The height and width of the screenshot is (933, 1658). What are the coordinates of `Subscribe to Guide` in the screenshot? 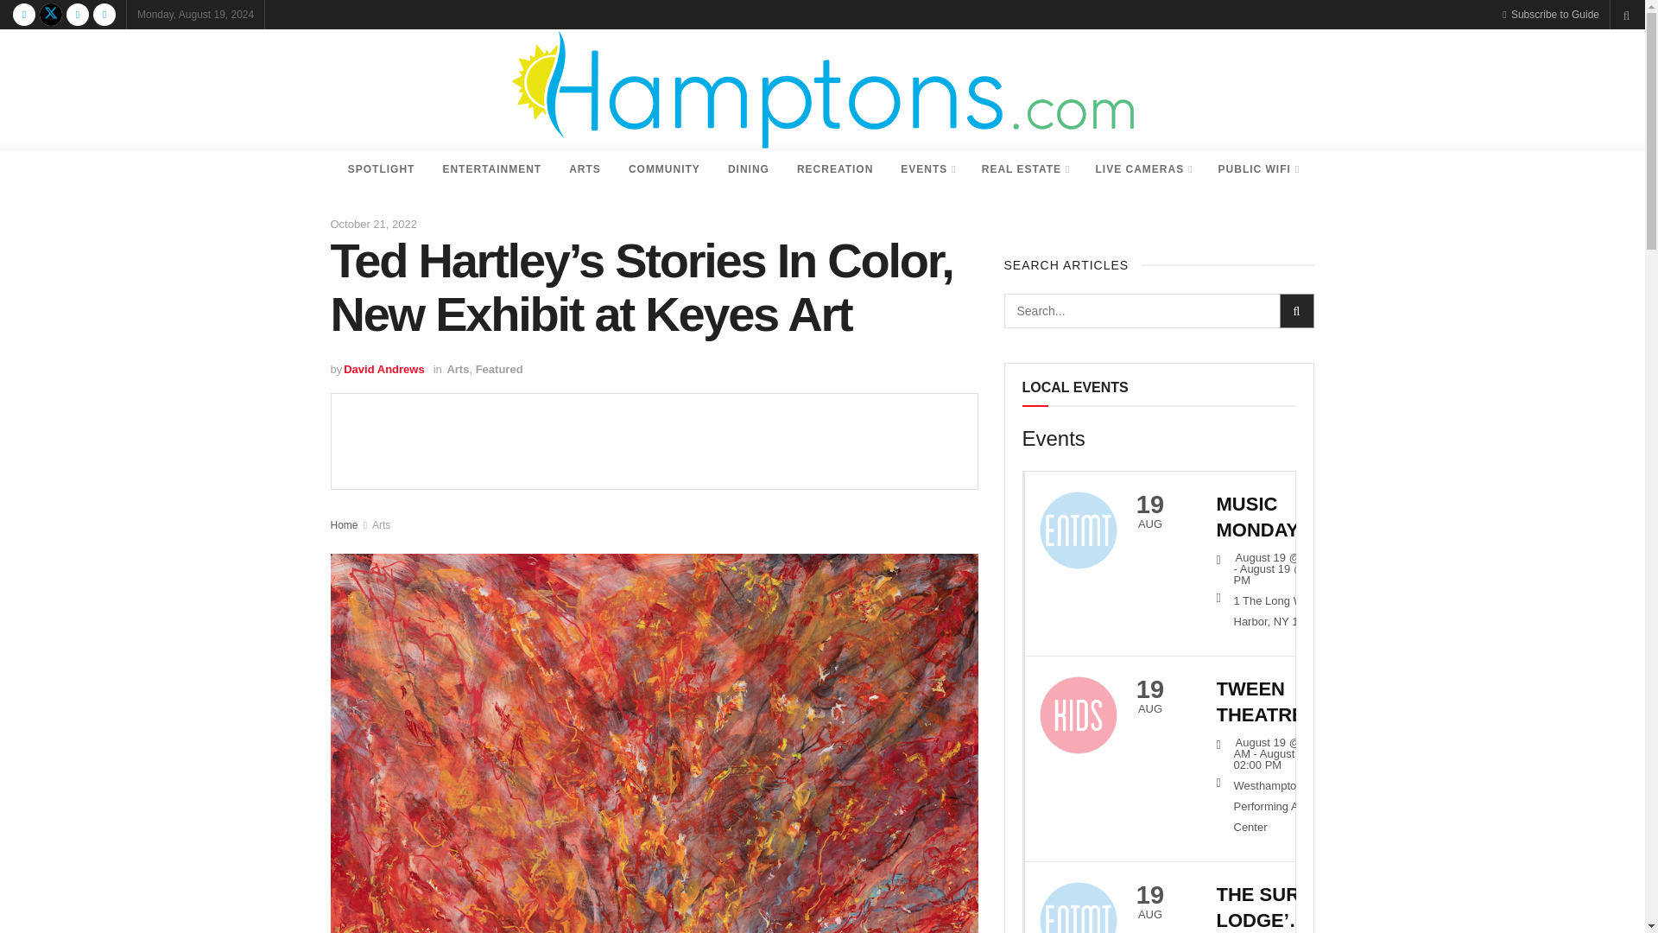 It's located at (1551, 14).